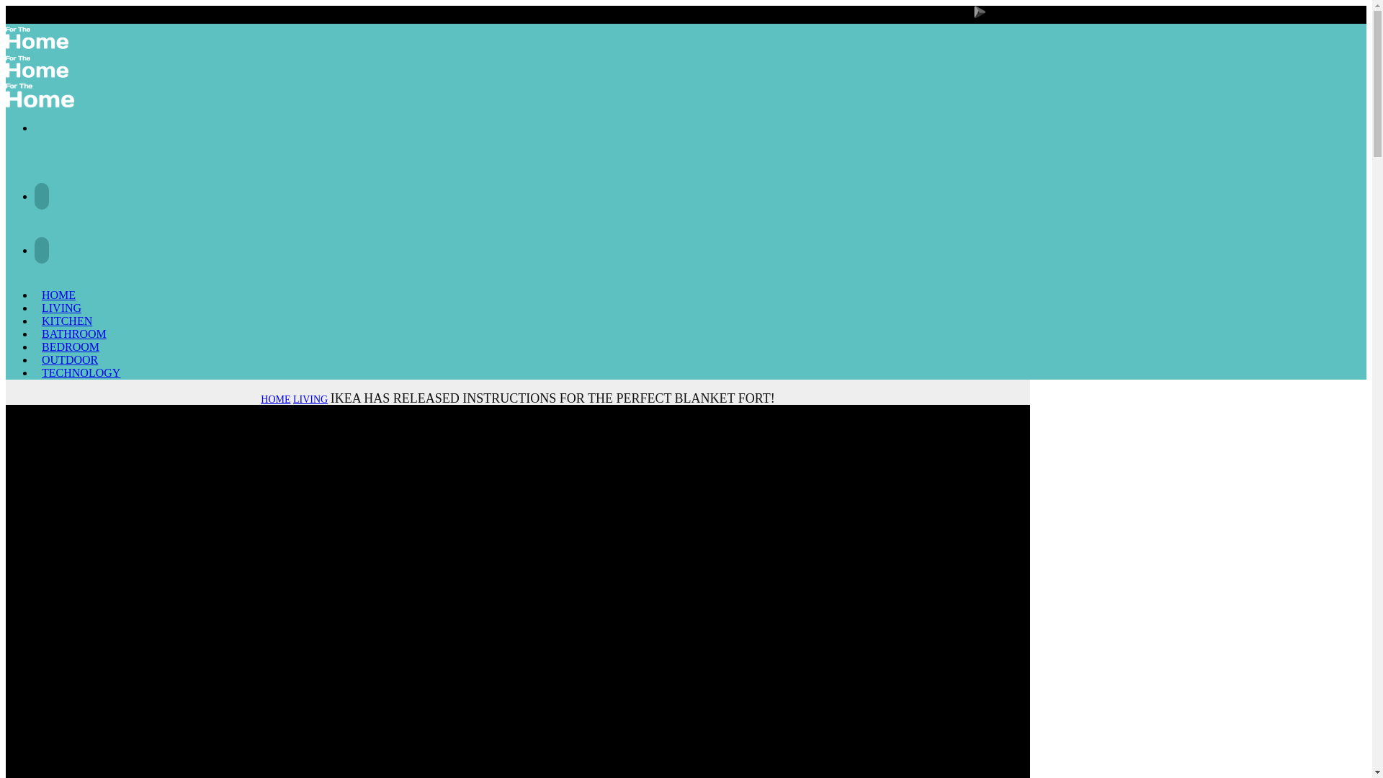 The image size is (1383, 778). Describe the element at coordinates (70, 360) in the screenshot. I see `OUTDOOR` at that location.